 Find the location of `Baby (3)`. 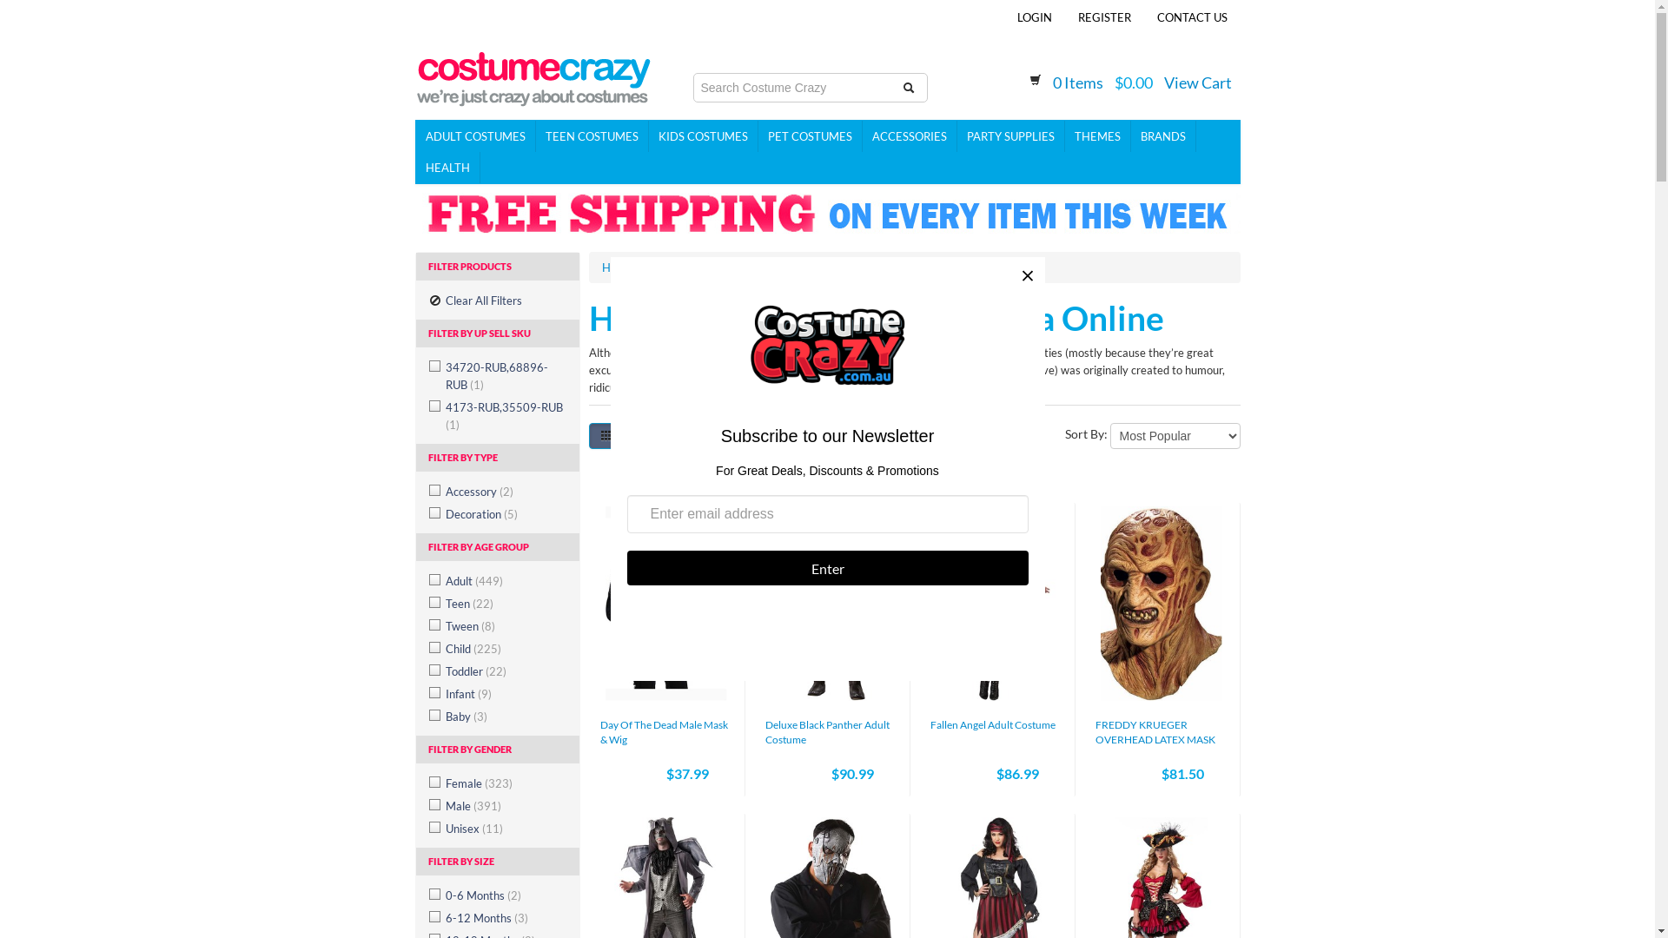

Baby (3) is located at coordinates (502, 717).